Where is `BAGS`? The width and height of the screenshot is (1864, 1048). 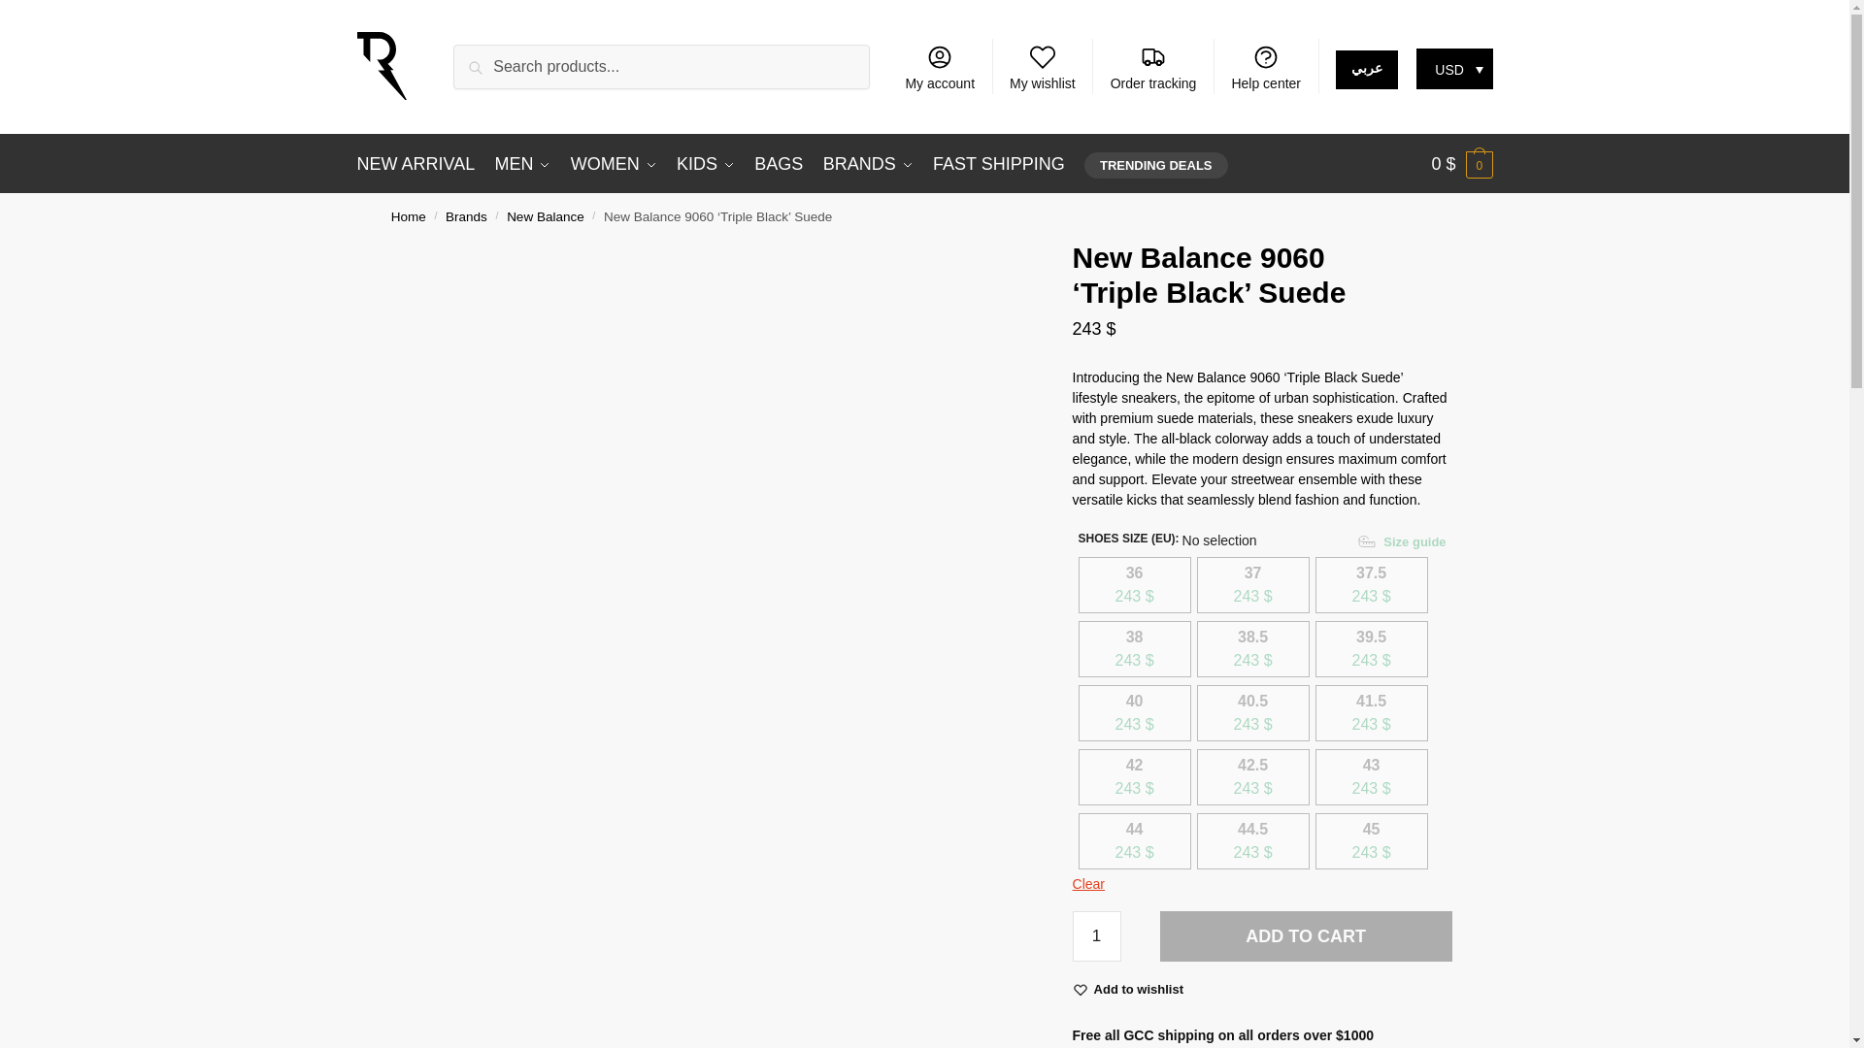 BAGS is located at coordinates (779, 163).